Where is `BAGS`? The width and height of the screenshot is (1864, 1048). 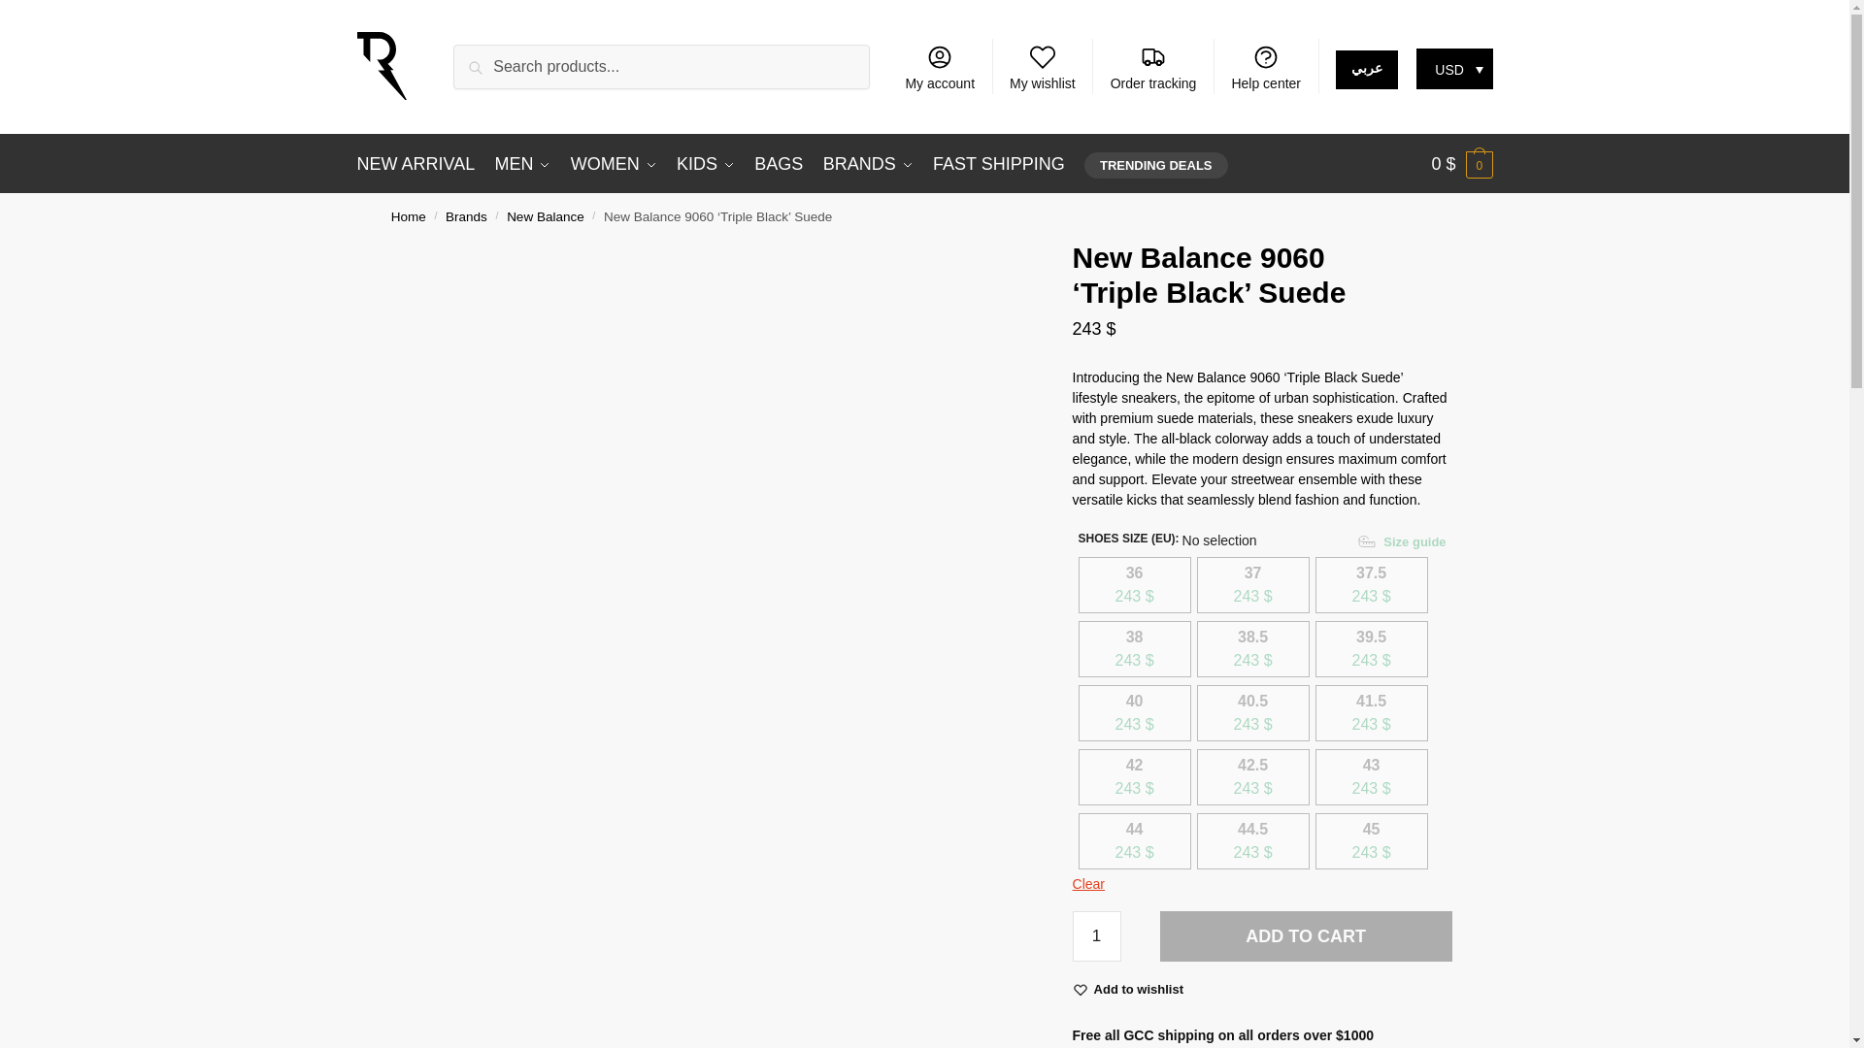 BAGS is located at coordinates (779, 163).